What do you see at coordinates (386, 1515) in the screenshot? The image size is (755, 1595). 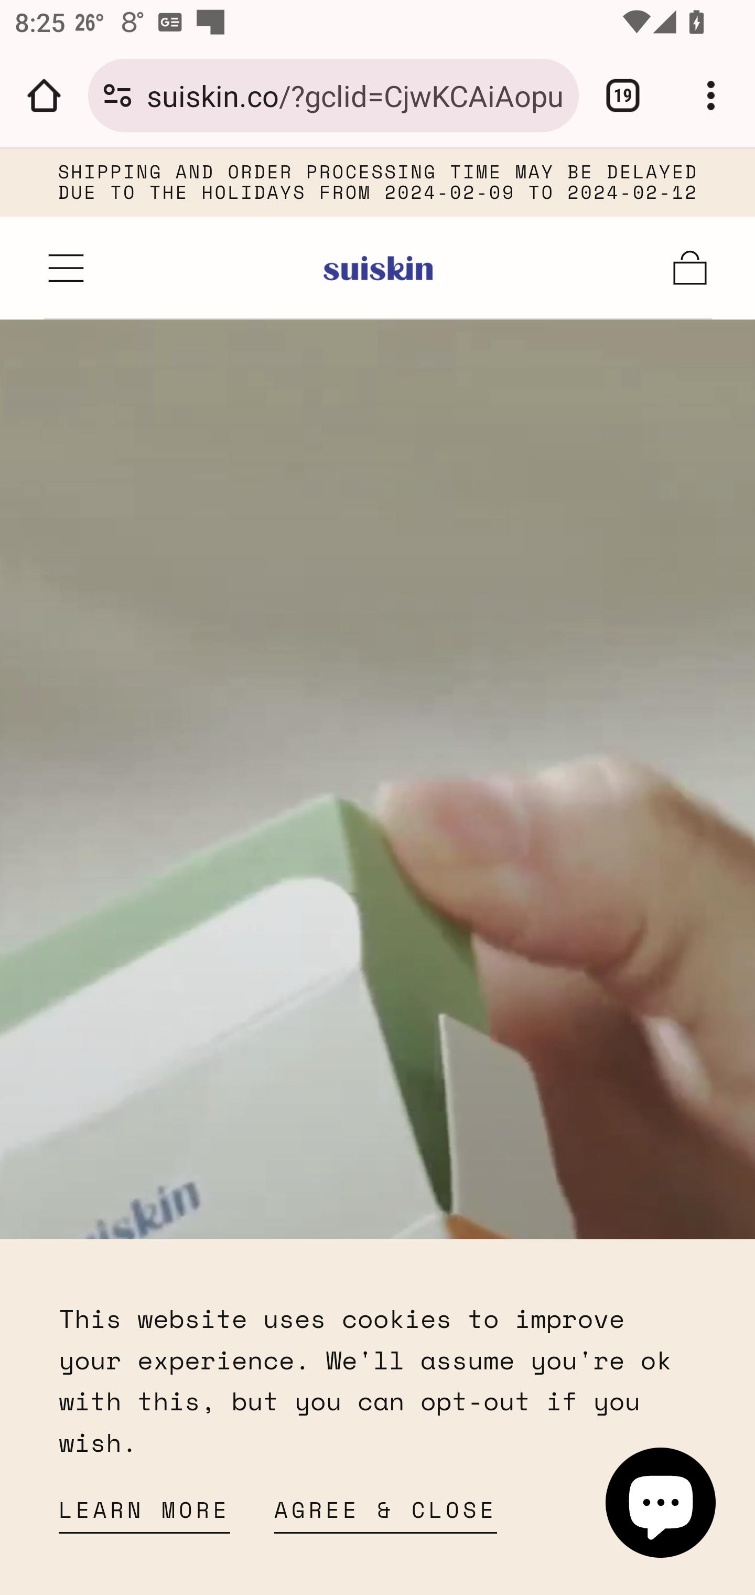 I see `AGREE & CLOSE` at bounding box center [386, 1515].